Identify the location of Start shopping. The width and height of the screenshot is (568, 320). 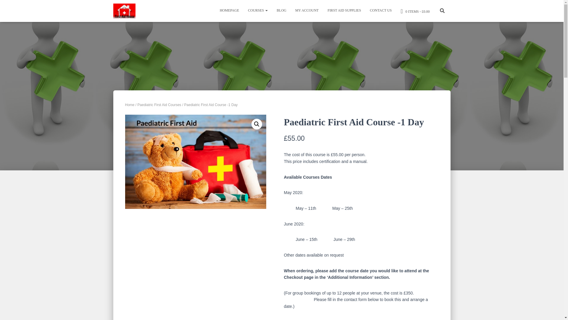
(415, 11).